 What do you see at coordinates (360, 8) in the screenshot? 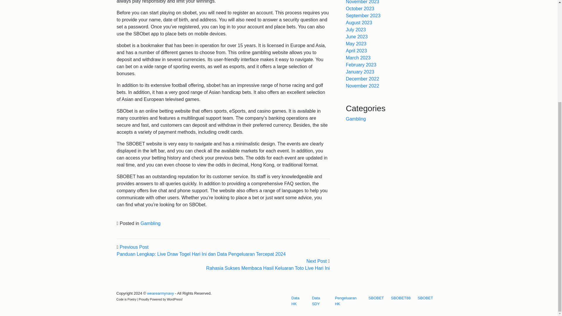
I see `October 2023` at bounding box center [360, 8].